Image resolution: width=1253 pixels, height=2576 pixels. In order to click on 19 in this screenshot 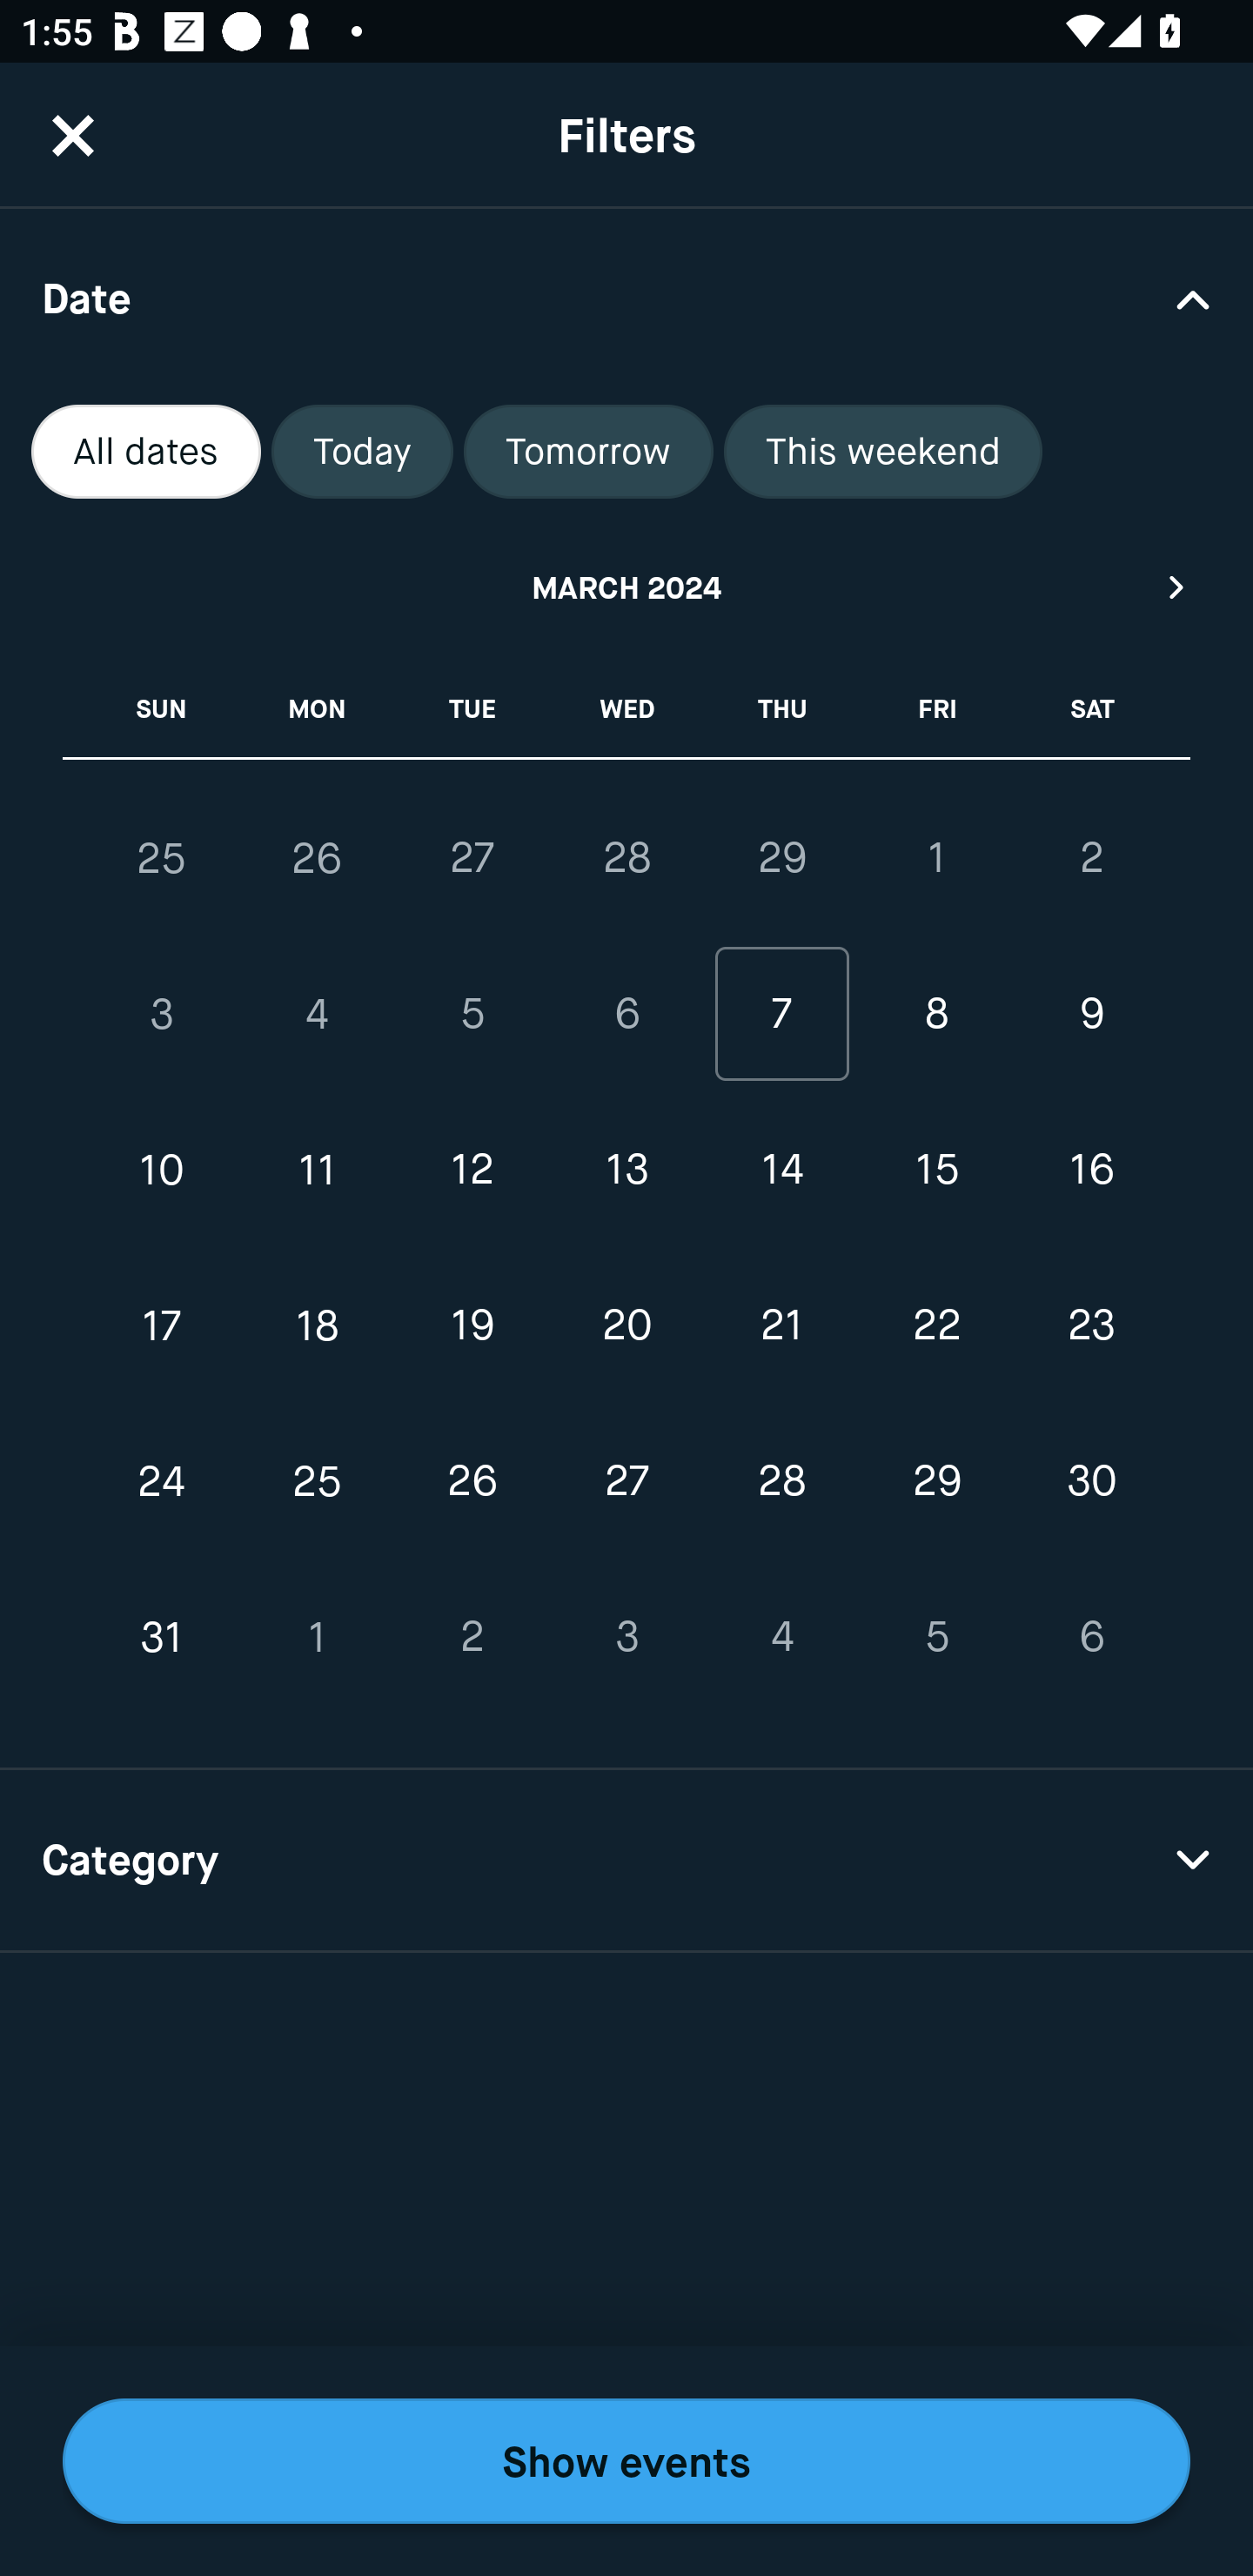, I will do `click(472, 1325)`.